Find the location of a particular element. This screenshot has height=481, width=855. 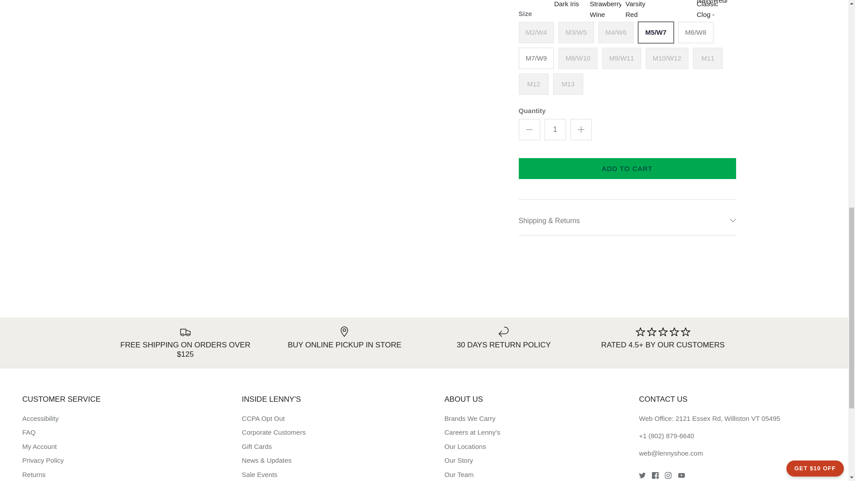

Minus is located at coordinates (529, 129).